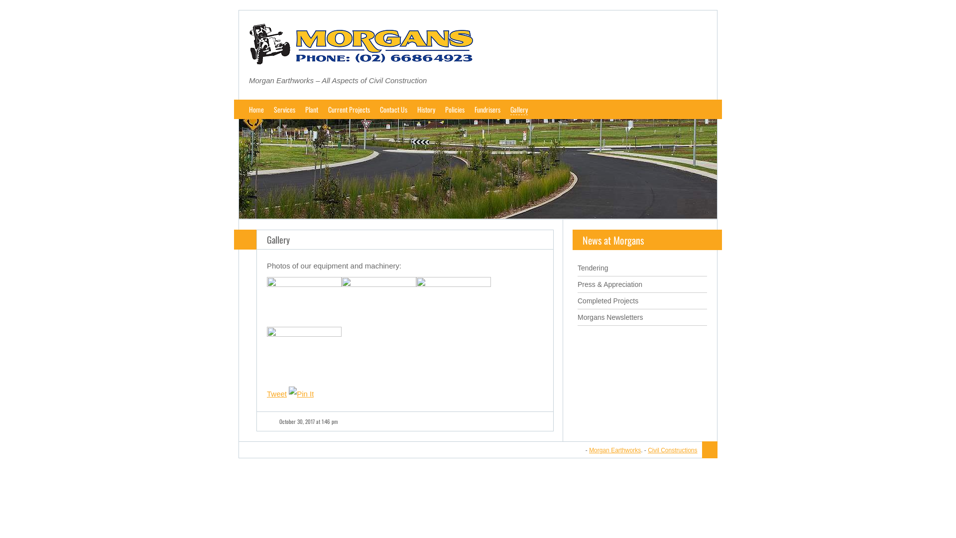 The height and width of the screenshot is (538, 956). I want to click on Plant, so click(312, 110).